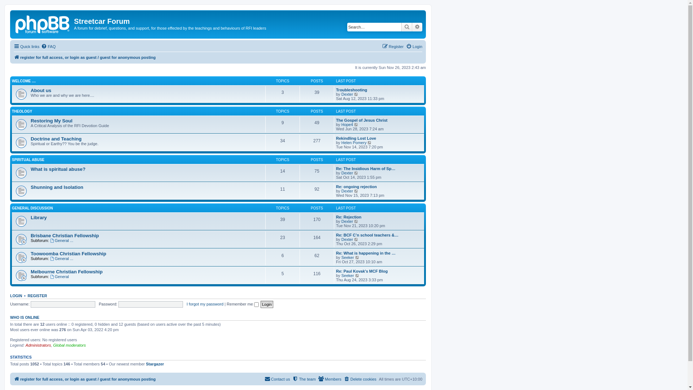 Image resolution: width=693 pixels, height=390 pixels. What do you see at coordinates (330, 379) in the screenshot?
I see `Members` at bounding box center [330, 379].